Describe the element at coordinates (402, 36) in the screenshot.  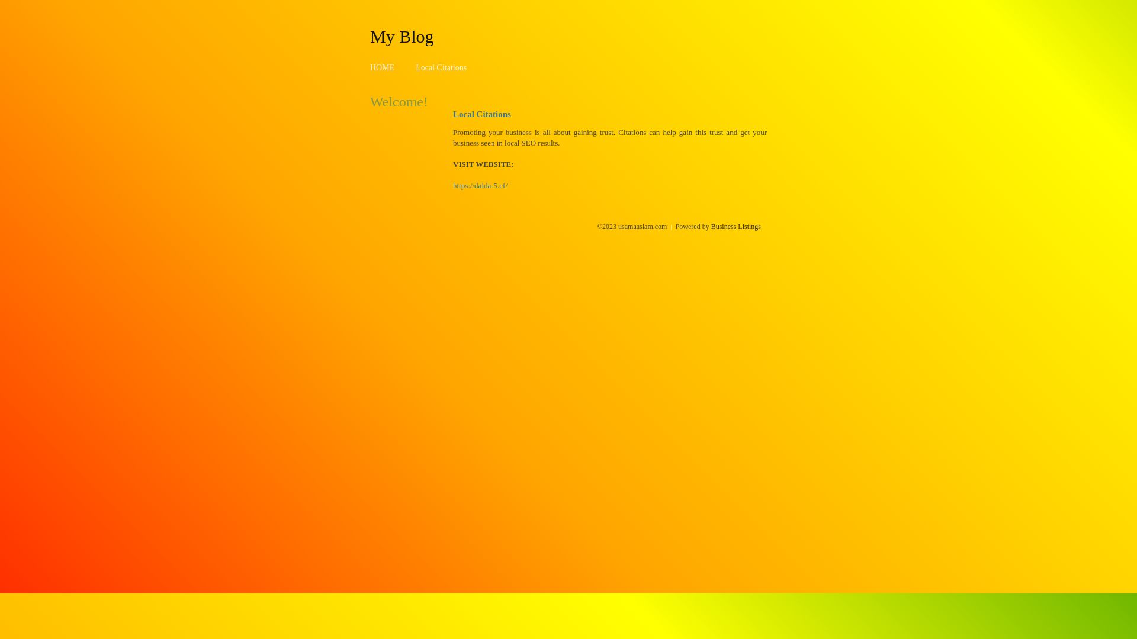
I see `My Blog` at that location.